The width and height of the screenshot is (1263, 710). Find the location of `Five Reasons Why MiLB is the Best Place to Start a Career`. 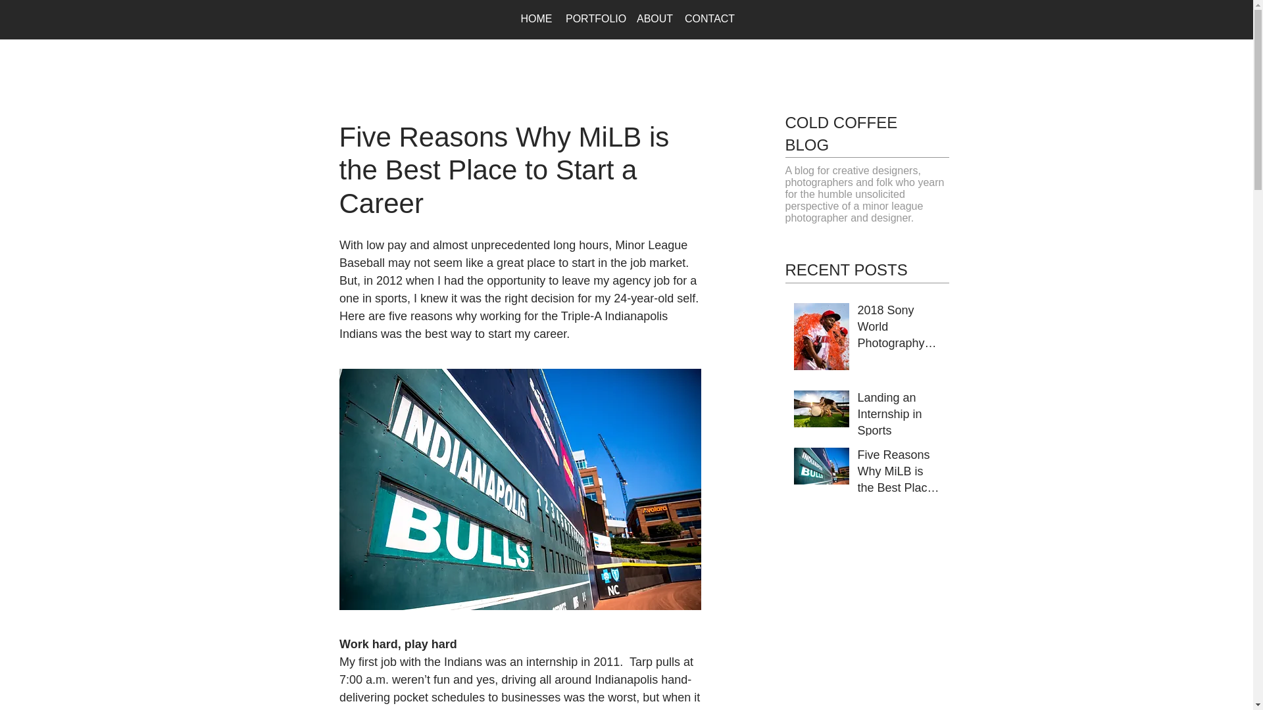

Five Reasons Why MiLB is the Best Place to Start a Career is located at coordinates (899, 475).